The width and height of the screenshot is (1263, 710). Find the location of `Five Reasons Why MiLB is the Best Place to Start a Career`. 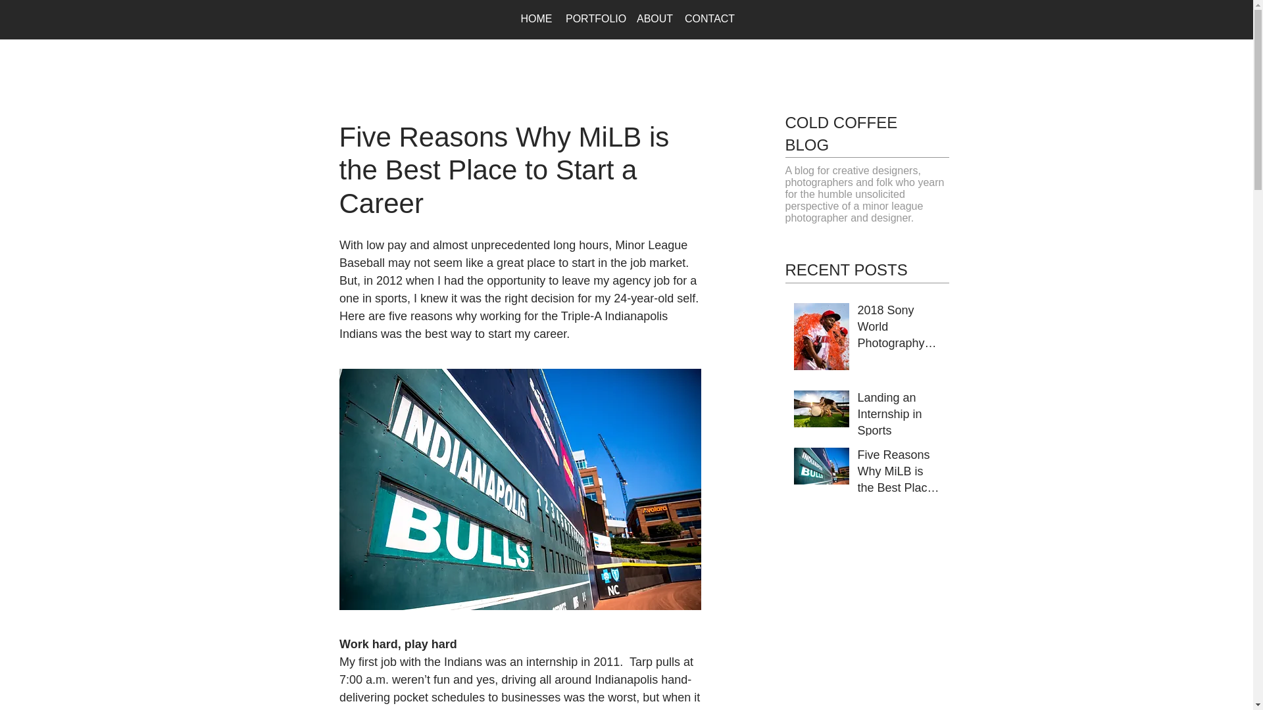

Five Reasons Why MiLB is the Best Place to Start a Career is located at coordinates (899, 475).